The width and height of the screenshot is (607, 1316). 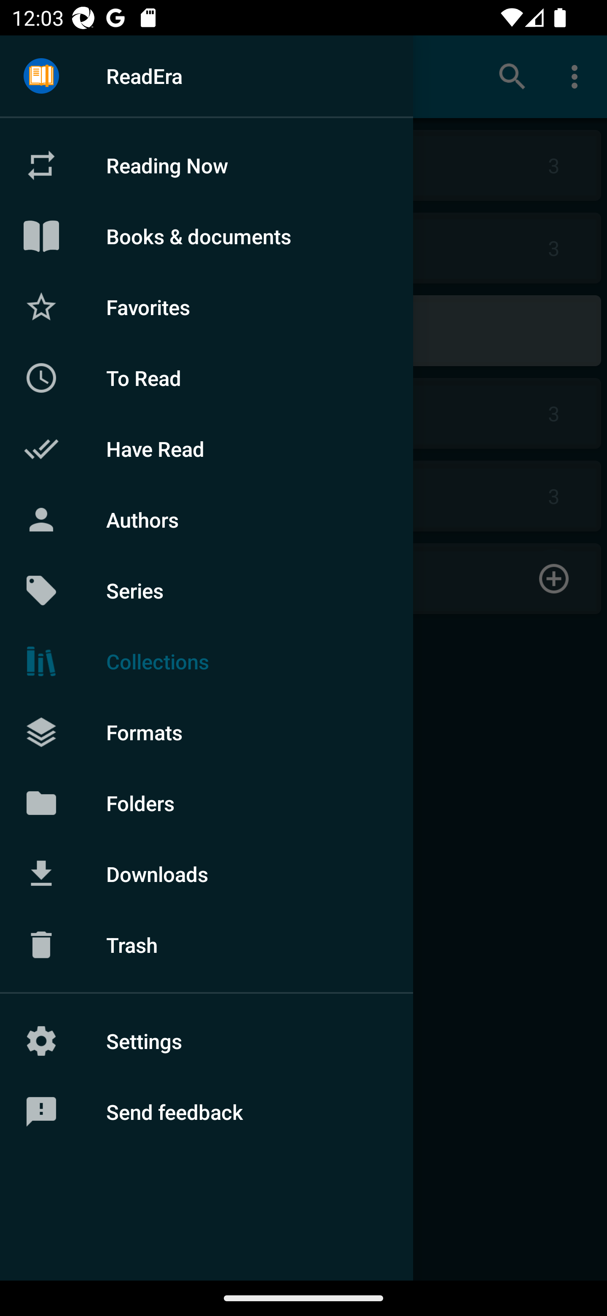 I want to click on Search books & documents, so click(x=513, y=76).